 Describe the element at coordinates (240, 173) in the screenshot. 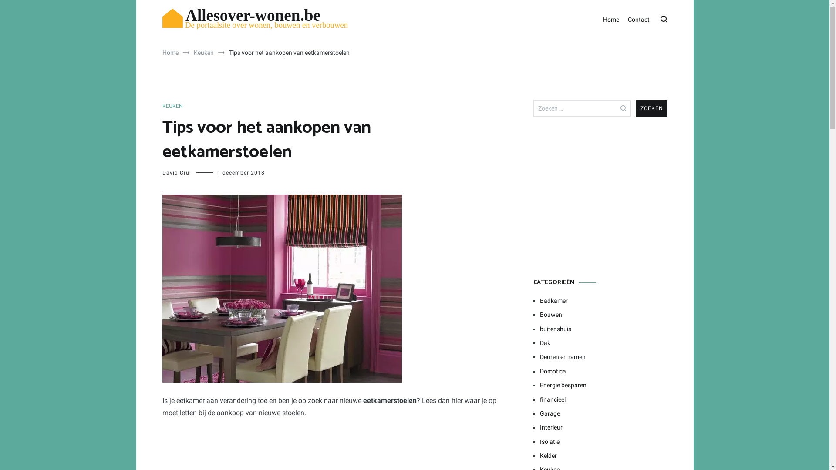

I see `1 december 2018` at that location.